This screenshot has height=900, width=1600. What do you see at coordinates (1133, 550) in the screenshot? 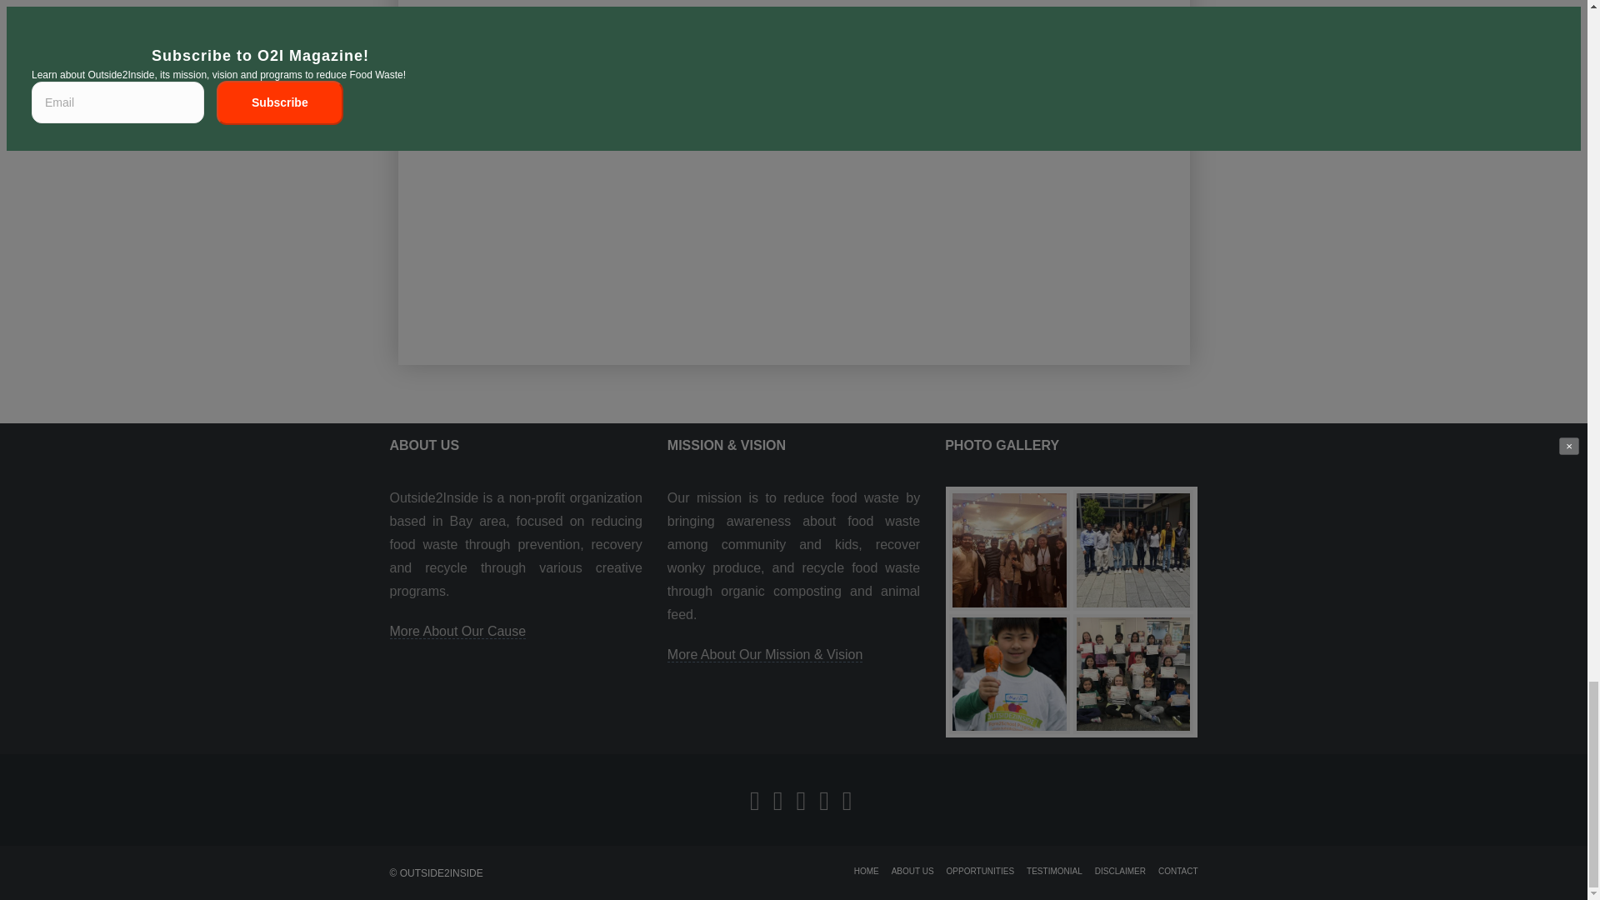
I see `O2I FEED Spring 2019 Project Completion Meeting` at bounding box center [1133, 550].